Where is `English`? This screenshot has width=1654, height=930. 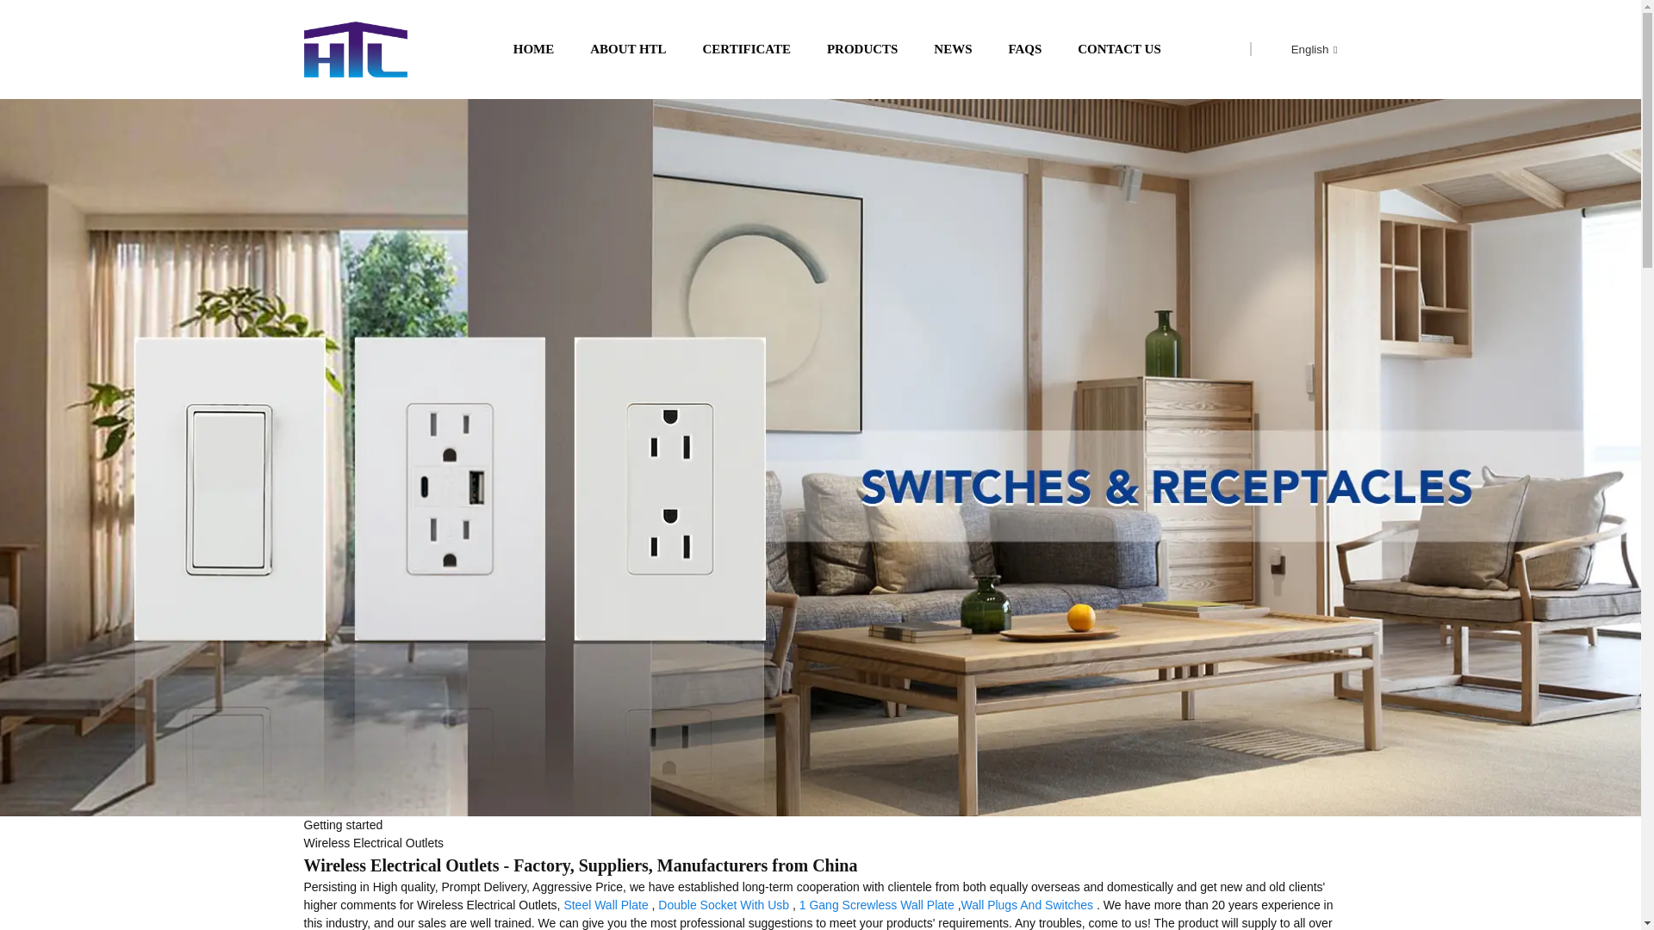
English is located at coordinates (1301, 48).